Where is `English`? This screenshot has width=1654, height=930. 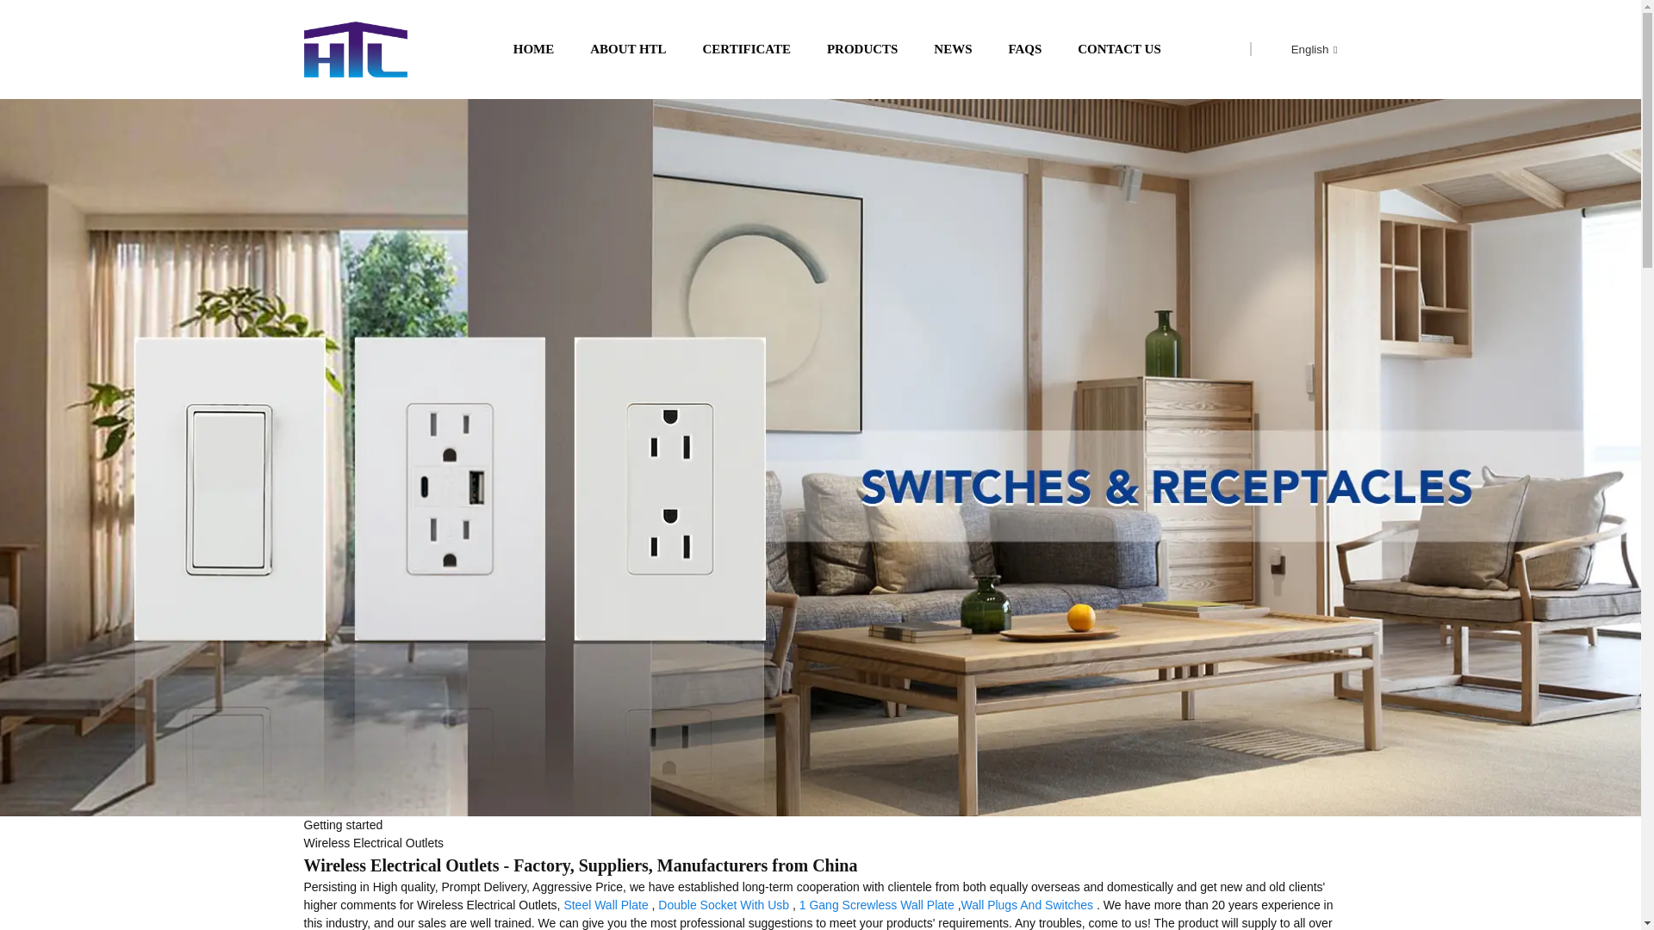
English is located at coordinates (1301, 48).